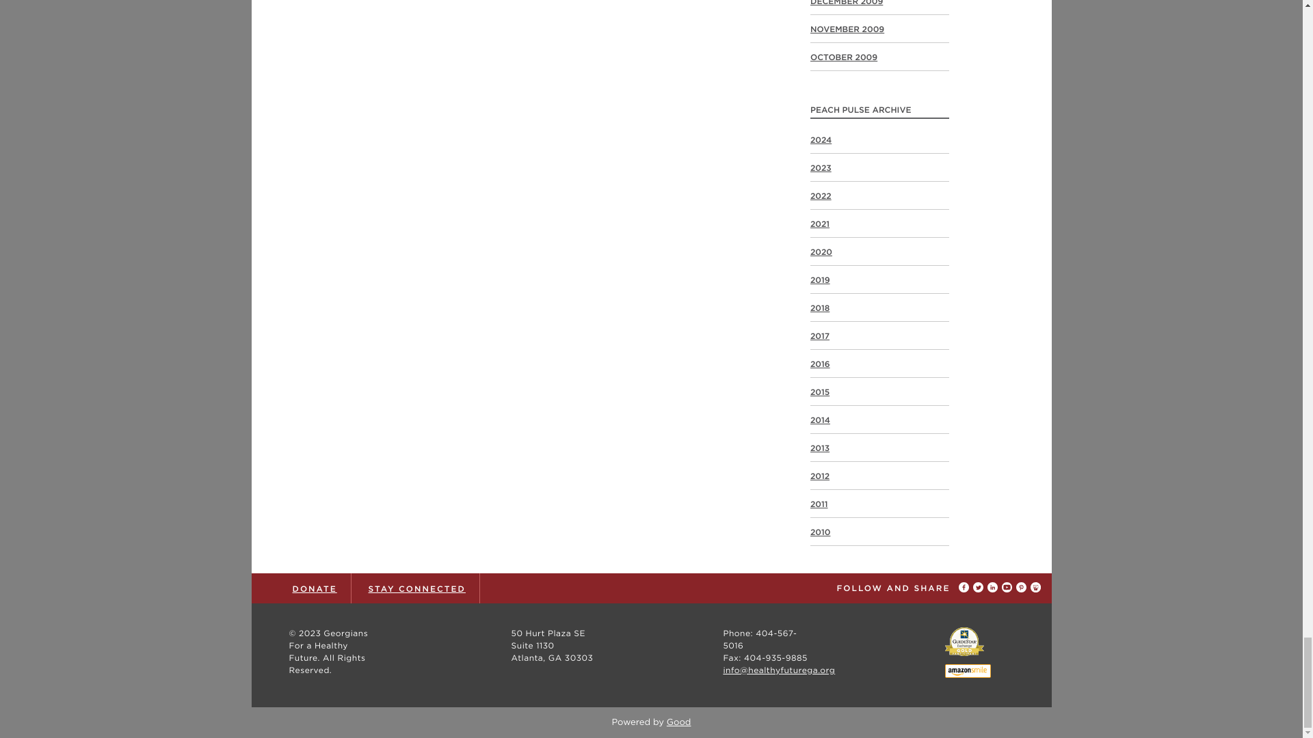 Image resolution: width=1313 pixels, height=738 pixels. I want to click on Share on linkedin, so click(994, 588).